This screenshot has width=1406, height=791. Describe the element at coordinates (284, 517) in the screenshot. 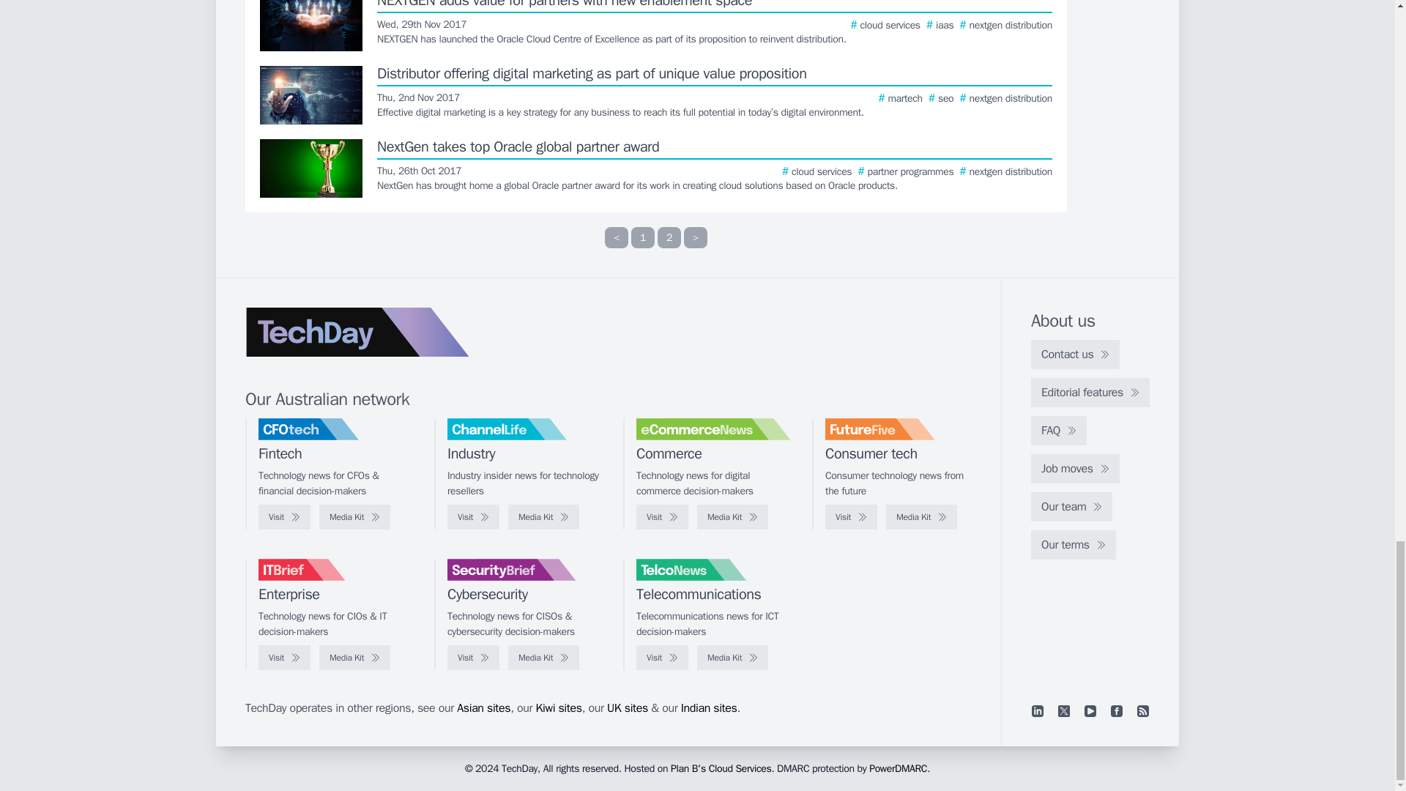

I see `Visit` at that location.